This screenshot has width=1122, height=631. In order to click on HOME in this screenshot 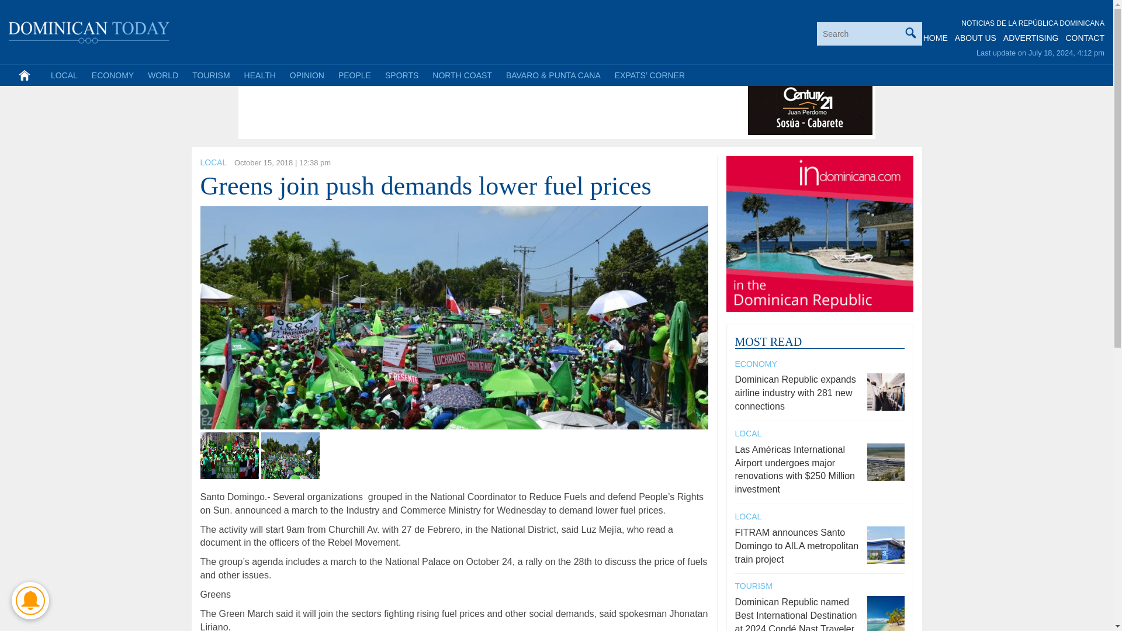, I will do `click(936, 38)`.